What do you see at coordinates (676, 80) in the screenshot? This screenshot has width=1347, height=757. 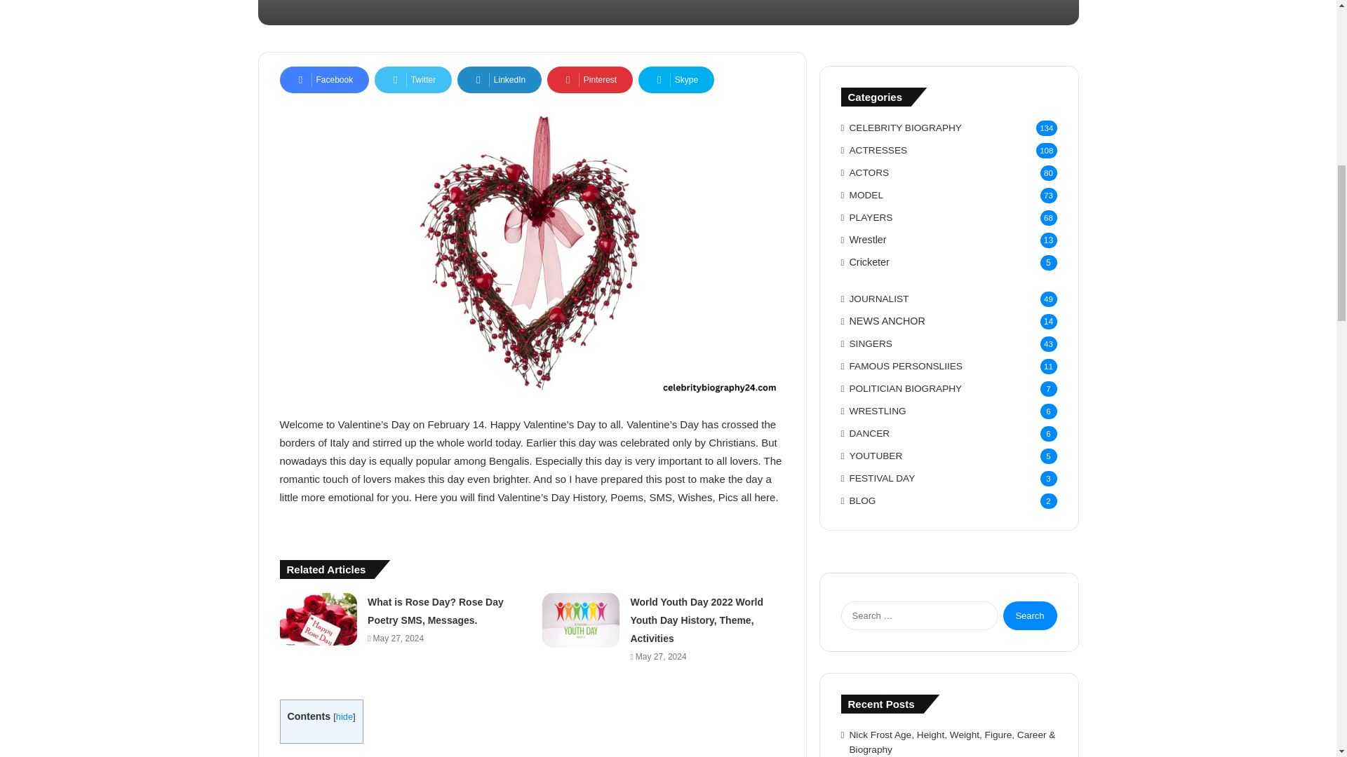 I see `Skype` at bounding box center [676, 80].